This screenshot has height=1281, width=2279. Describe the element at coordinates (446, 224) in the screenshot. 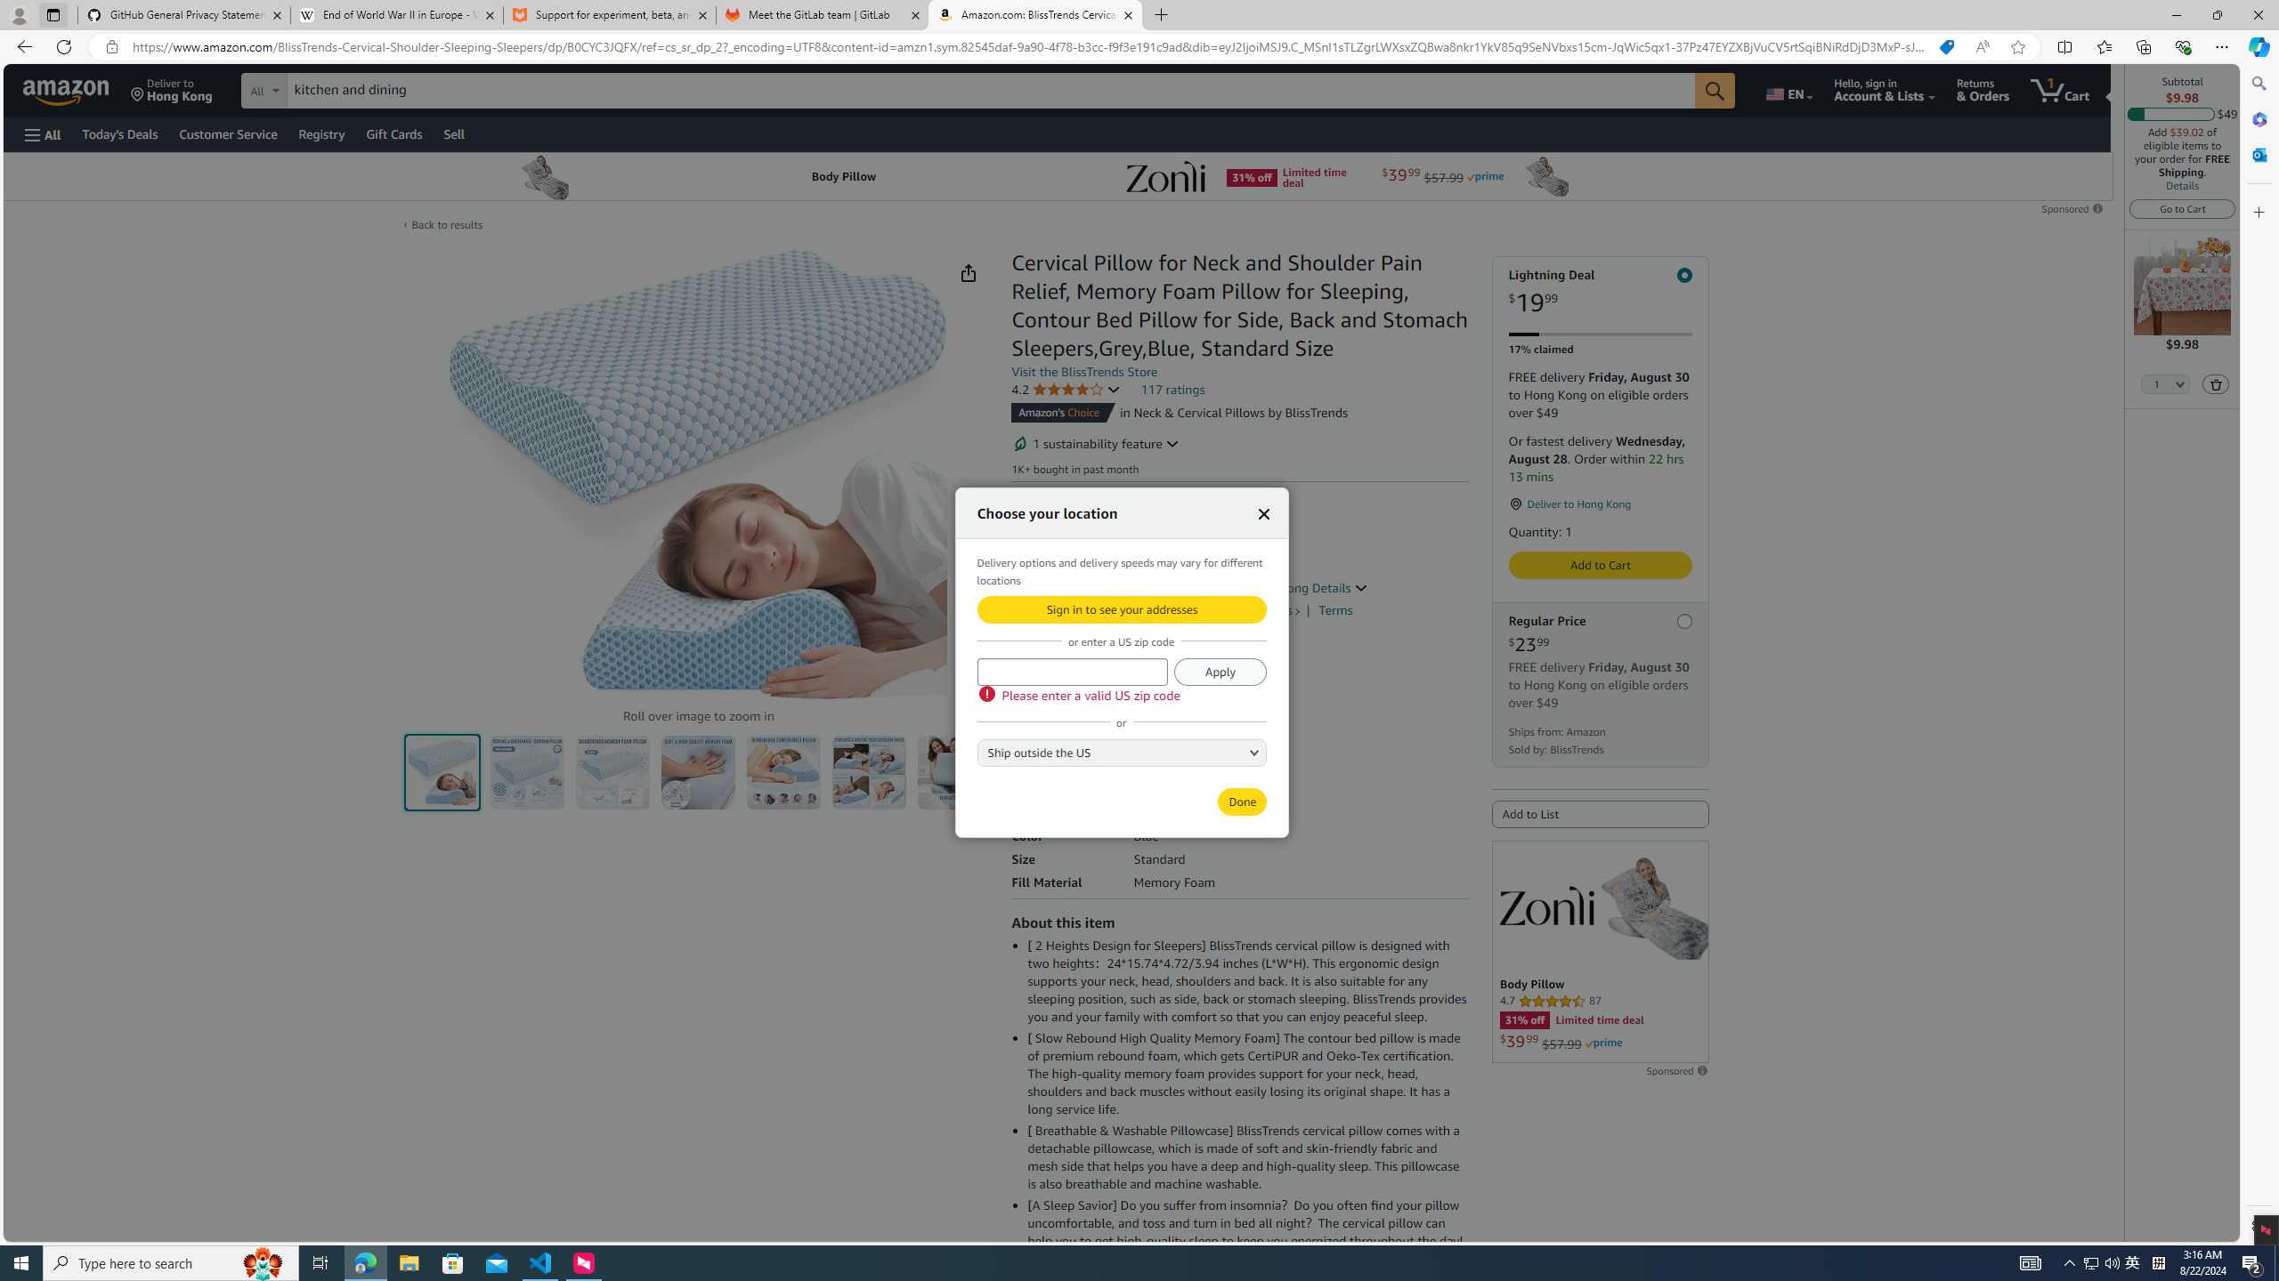

I see `Back to results` at that location.